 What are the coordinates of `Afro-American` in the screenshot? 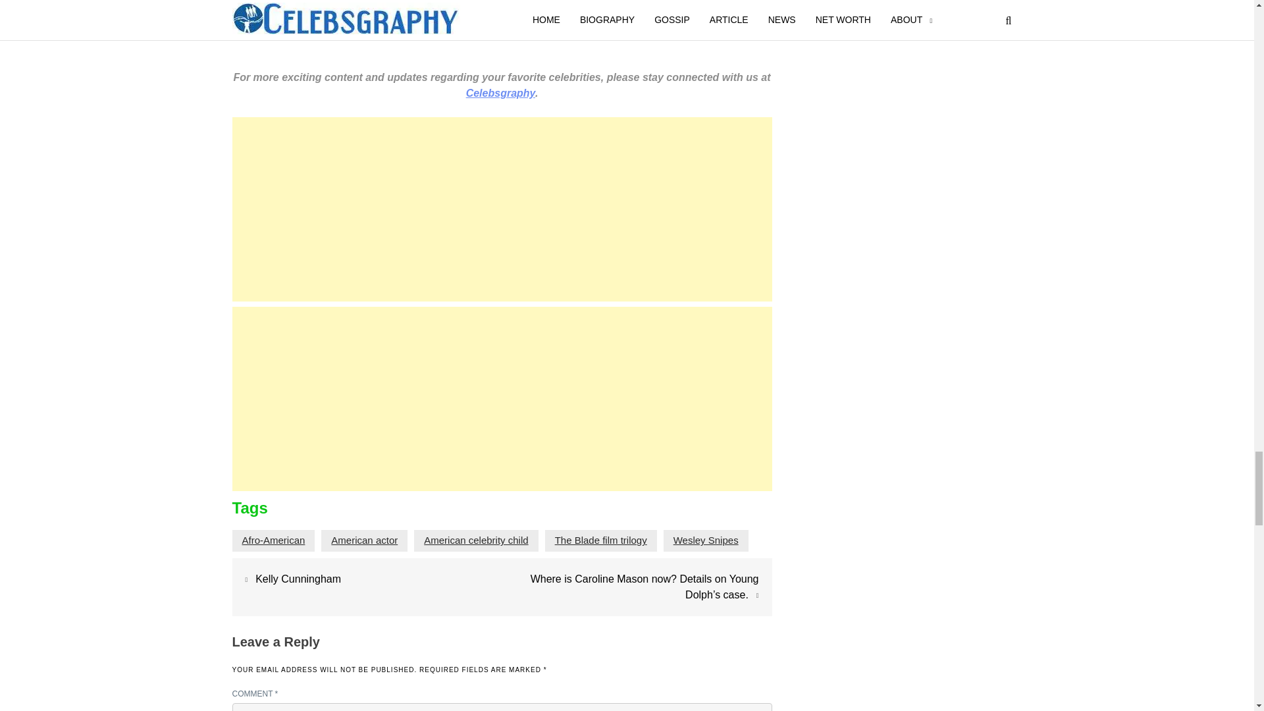 It's located at (274, 540).